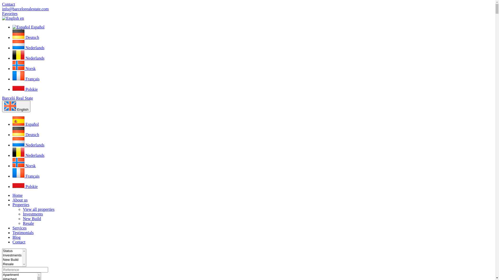 The image size is (499, 280). I want to click on Testimonials, so click(23, 233).